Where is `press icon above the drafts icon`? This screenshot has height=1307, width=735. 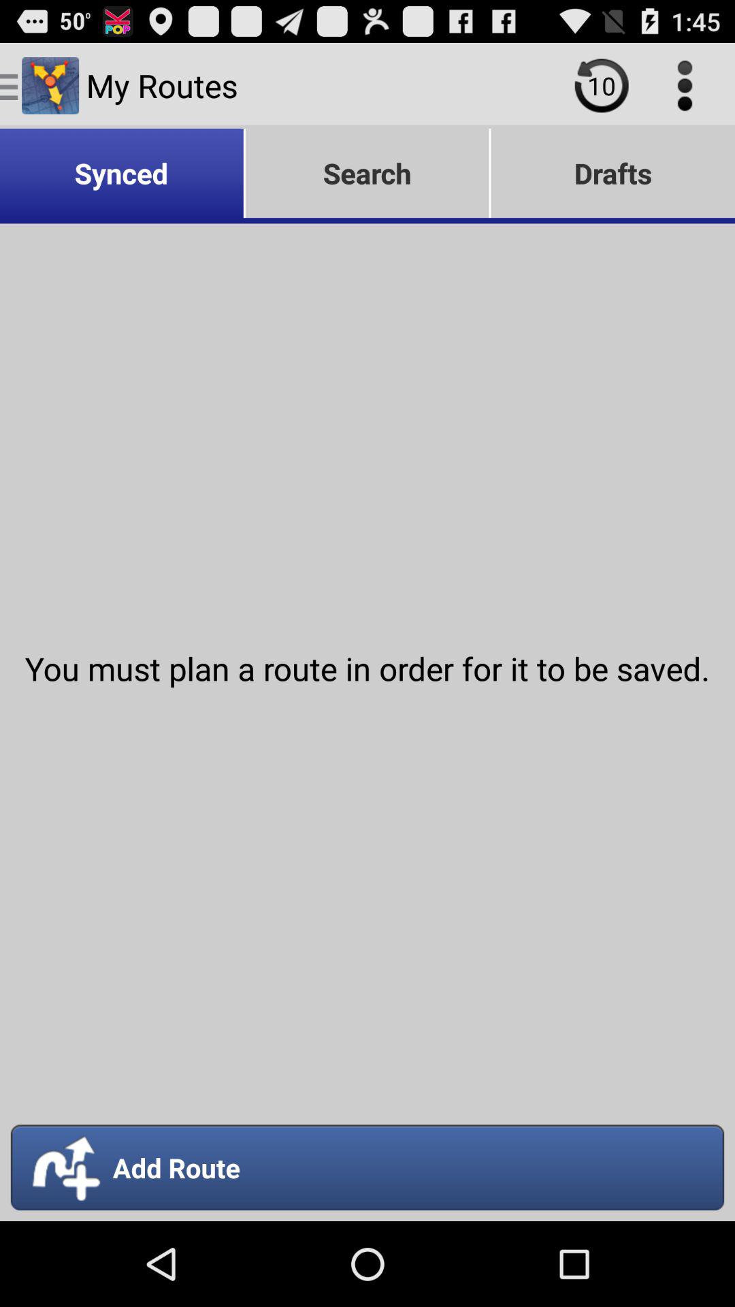
press icon above the drafts icon is located at coordinates (602, 85).